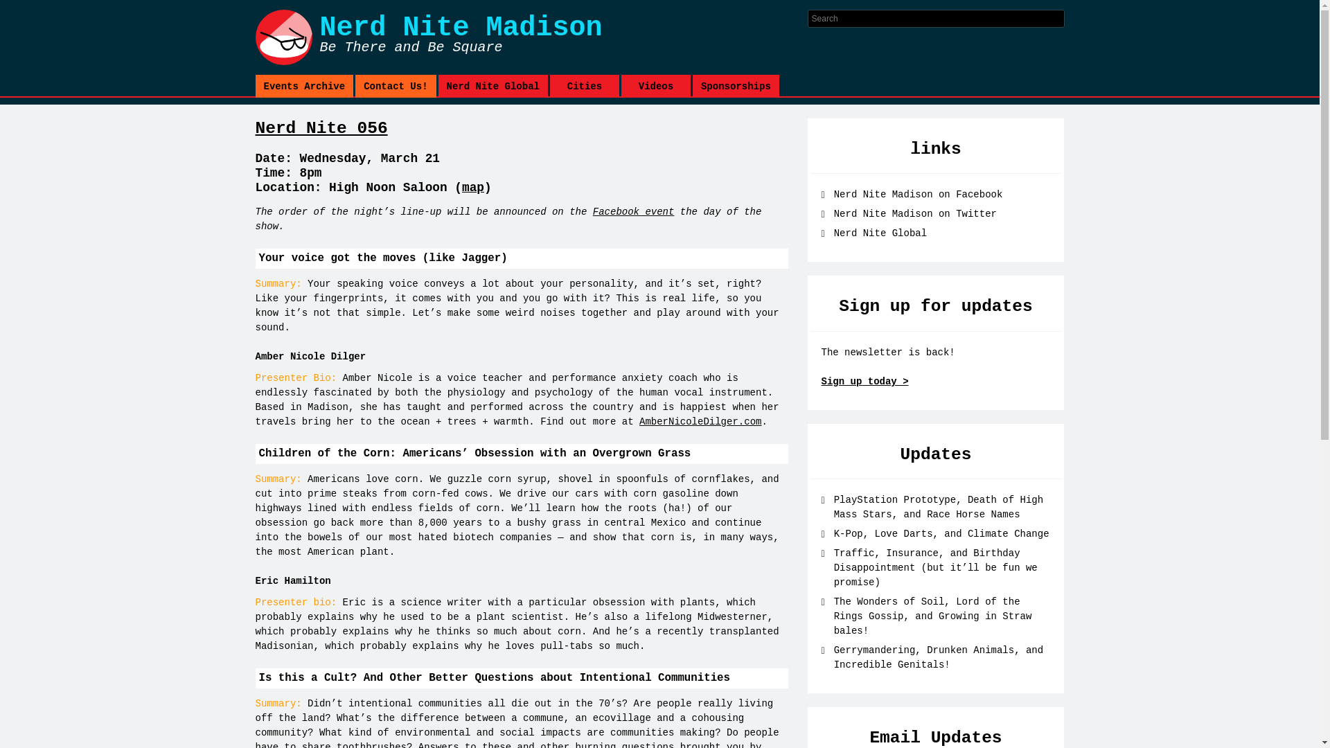  Describe the element at coordinates (330, 12) in the screenshot. I see `Contact Us!` at that location.